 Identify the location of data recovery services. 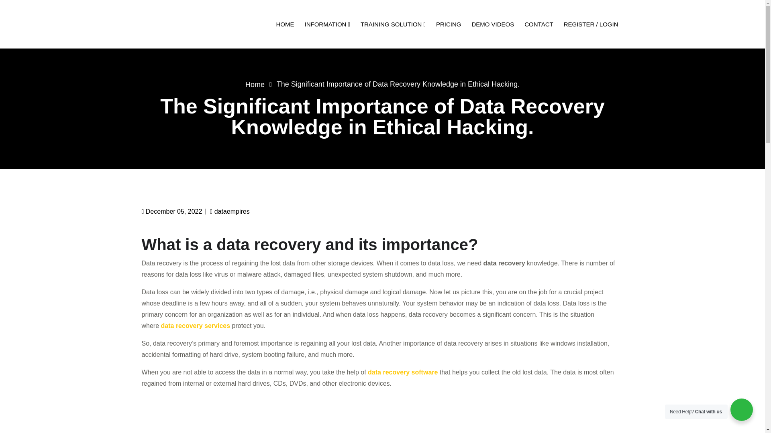
(196, 326).